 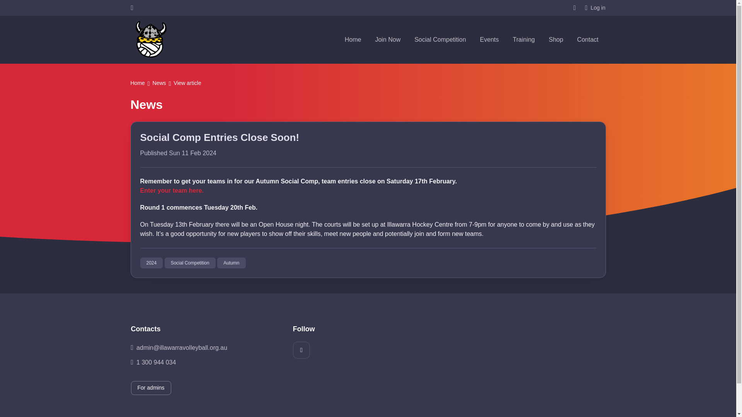 What do you see at coordinates (524, 39) in the screenshot?
I see `Training` at bounding box center [524, 39].